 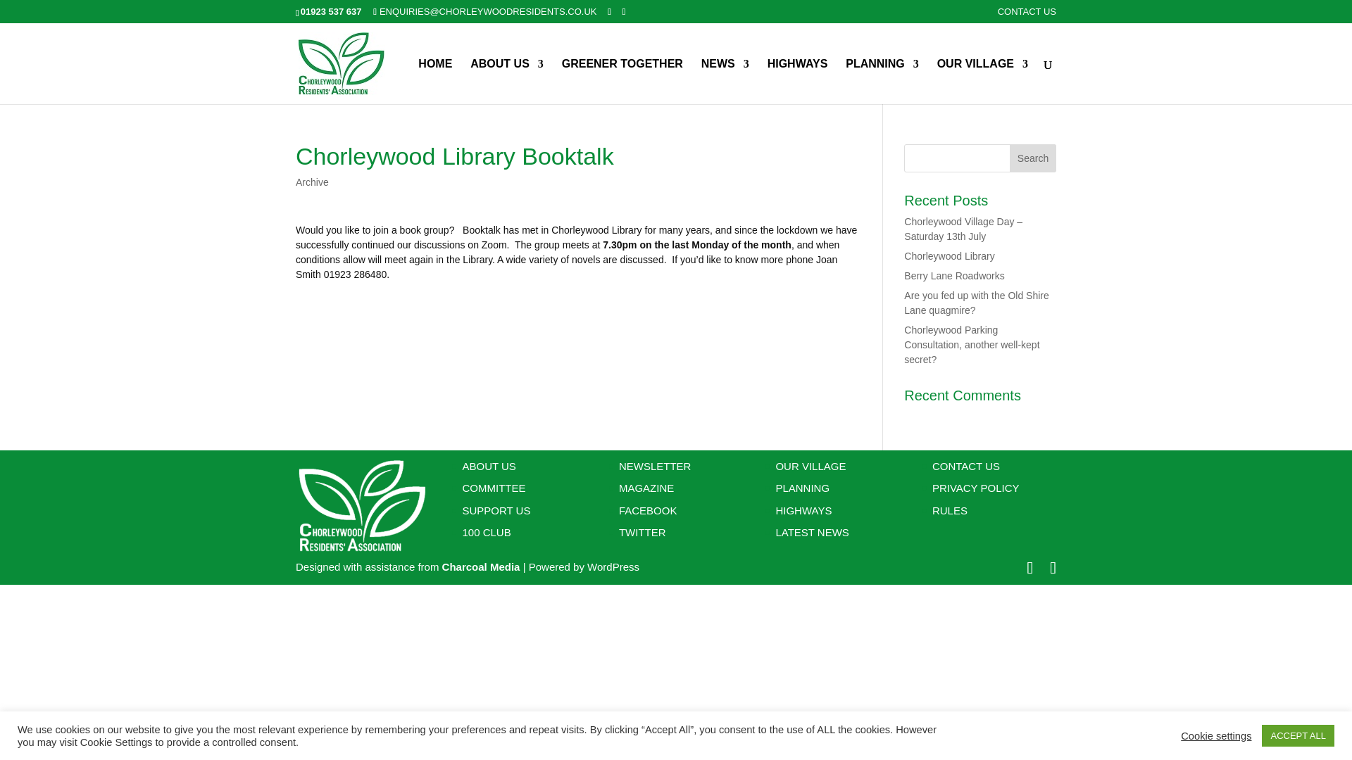 I want to click on PLANNING, so click(x=882, y=82).